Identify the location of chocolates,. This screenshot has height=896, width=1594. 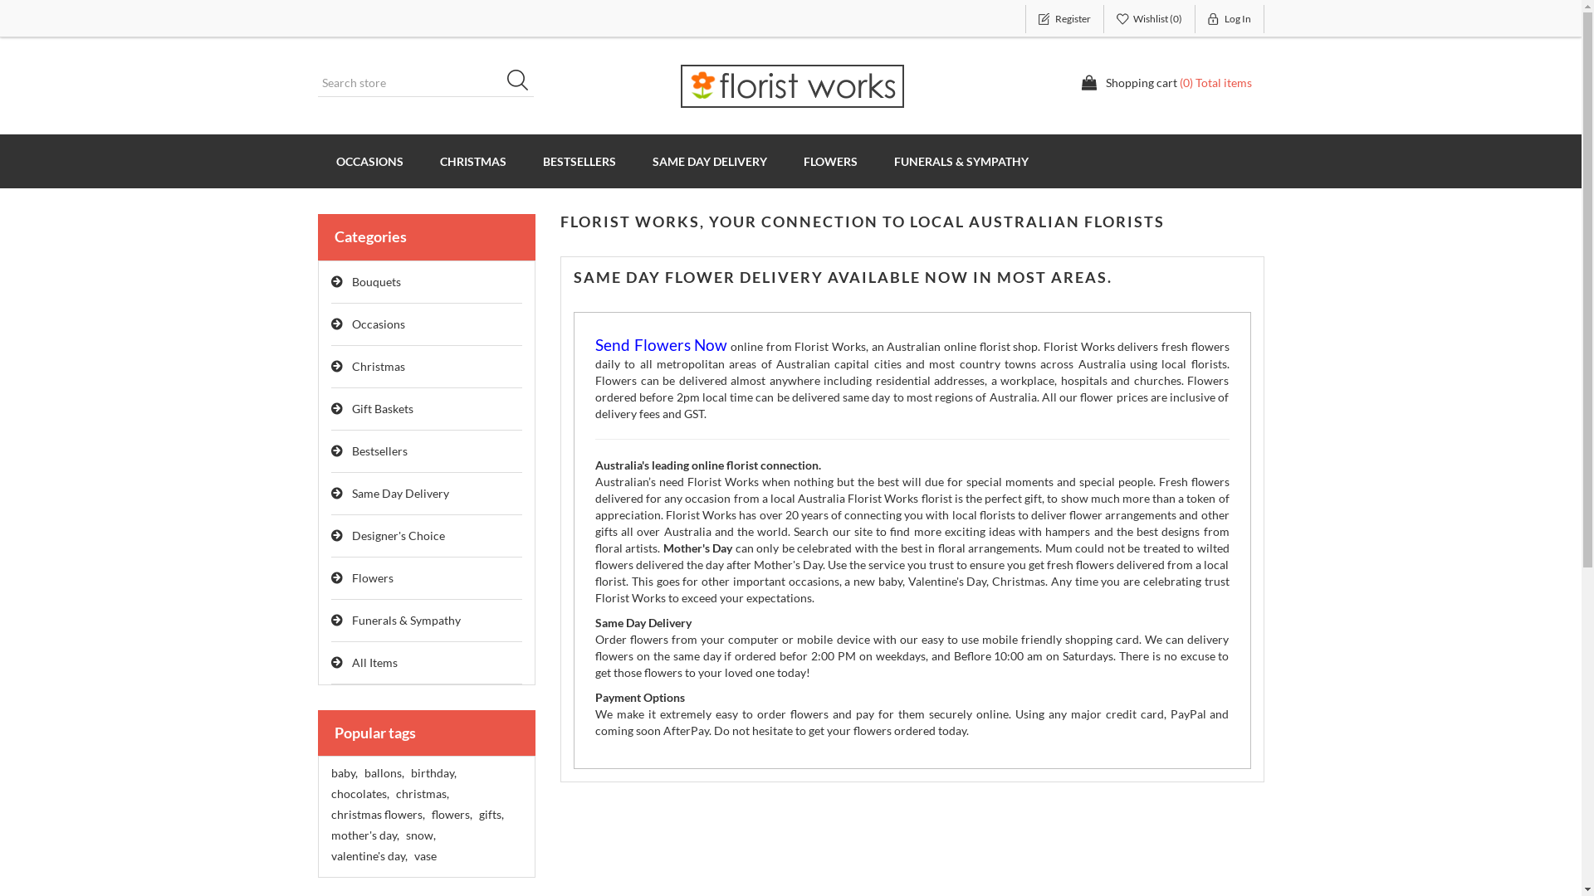
(359, 794).